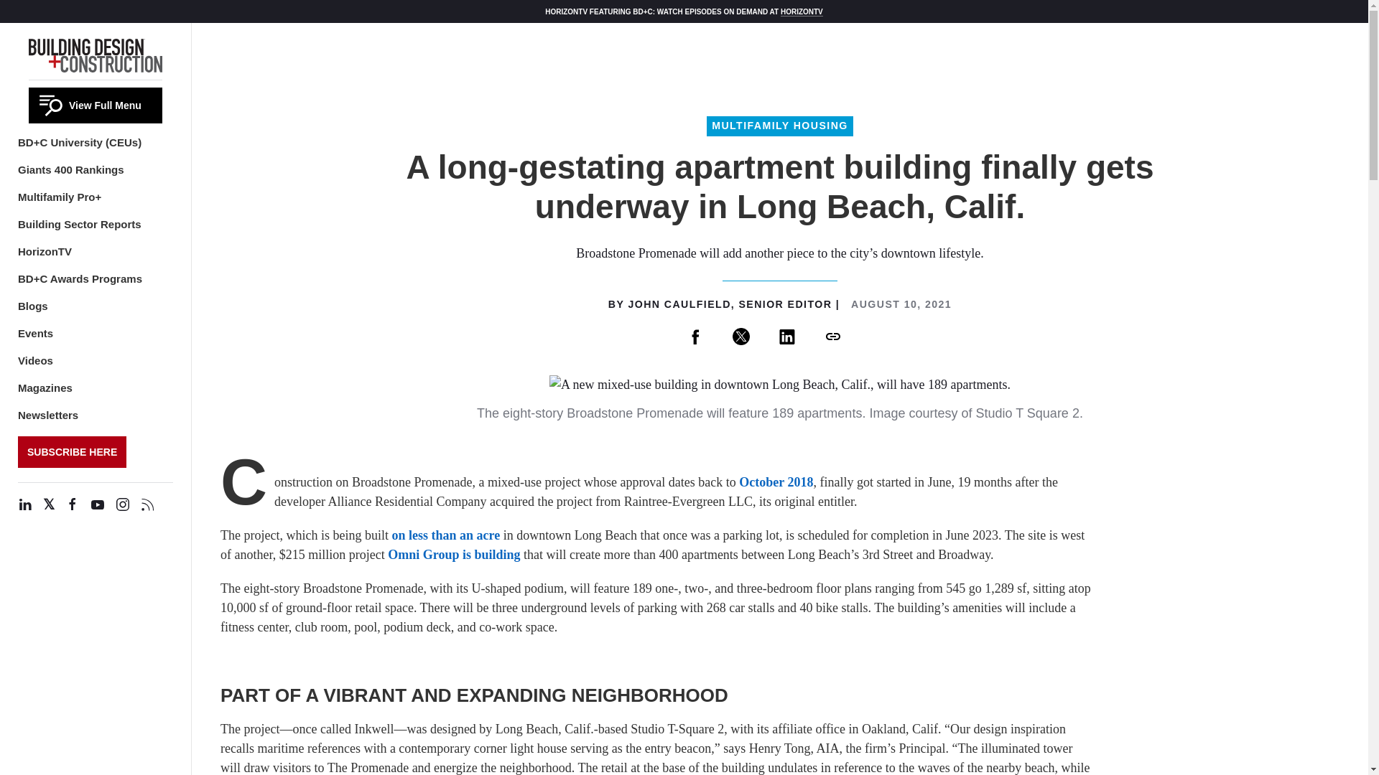  What do you see at coordinates (453, 554) in the screenshot?
I see `Omni Group is building` at bounding box center [453, 554].